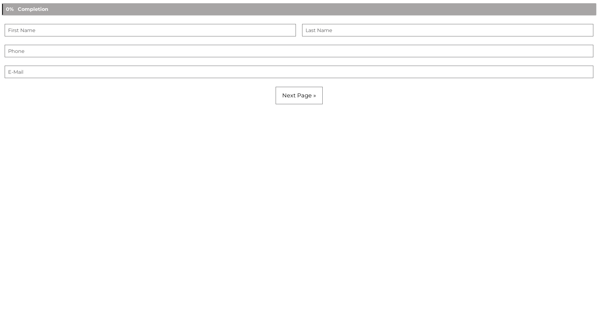  I want to click on First Name, so click(150, 30).